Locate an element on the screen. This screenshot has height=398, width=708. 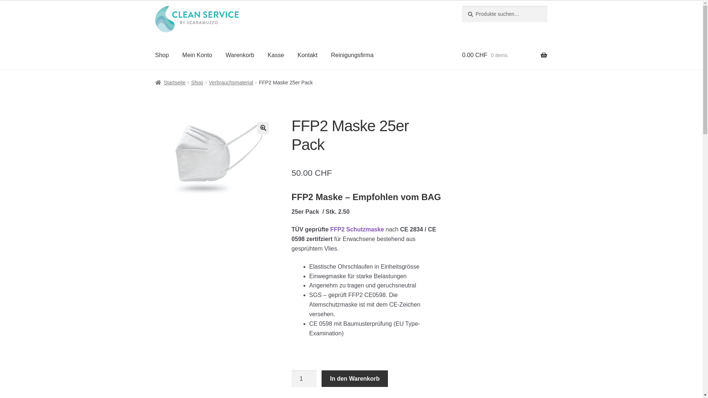
Startseite is located at coordinates (170, 83).